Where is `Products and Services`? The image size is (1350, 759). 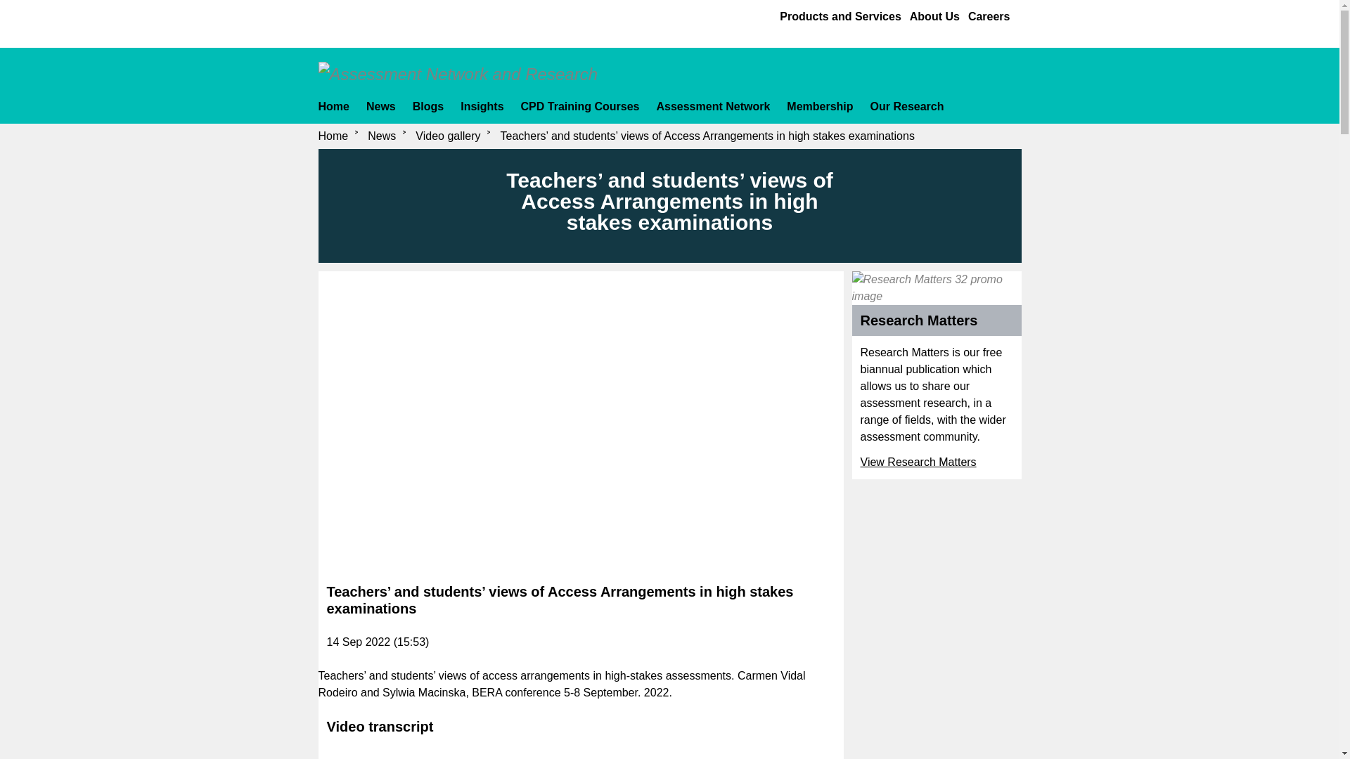 Products and Services is located at coordinates (841, 16).